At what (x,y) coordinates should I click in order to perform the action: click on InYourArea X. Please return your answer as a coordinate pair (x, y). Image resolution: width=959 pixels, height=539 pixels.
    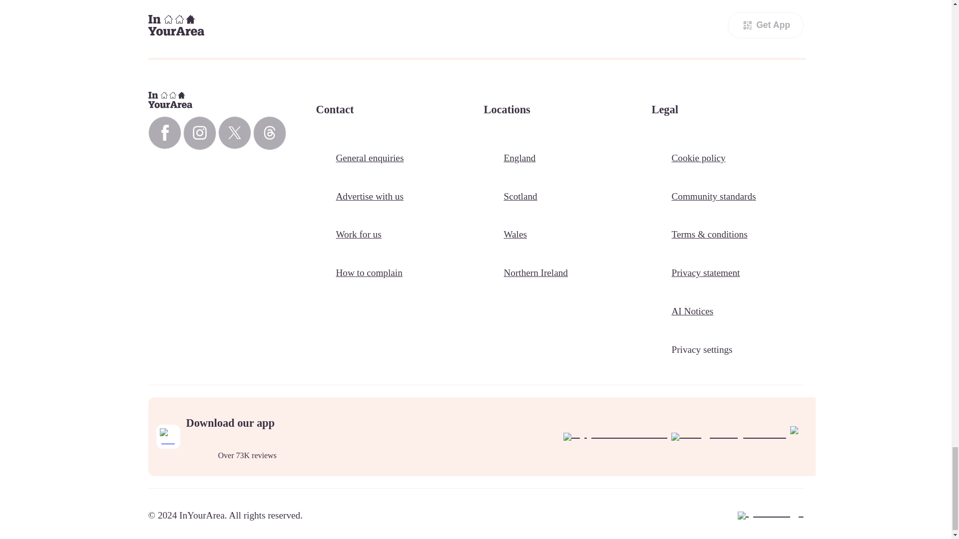
    Looking at the image, I should click on (234, 133).